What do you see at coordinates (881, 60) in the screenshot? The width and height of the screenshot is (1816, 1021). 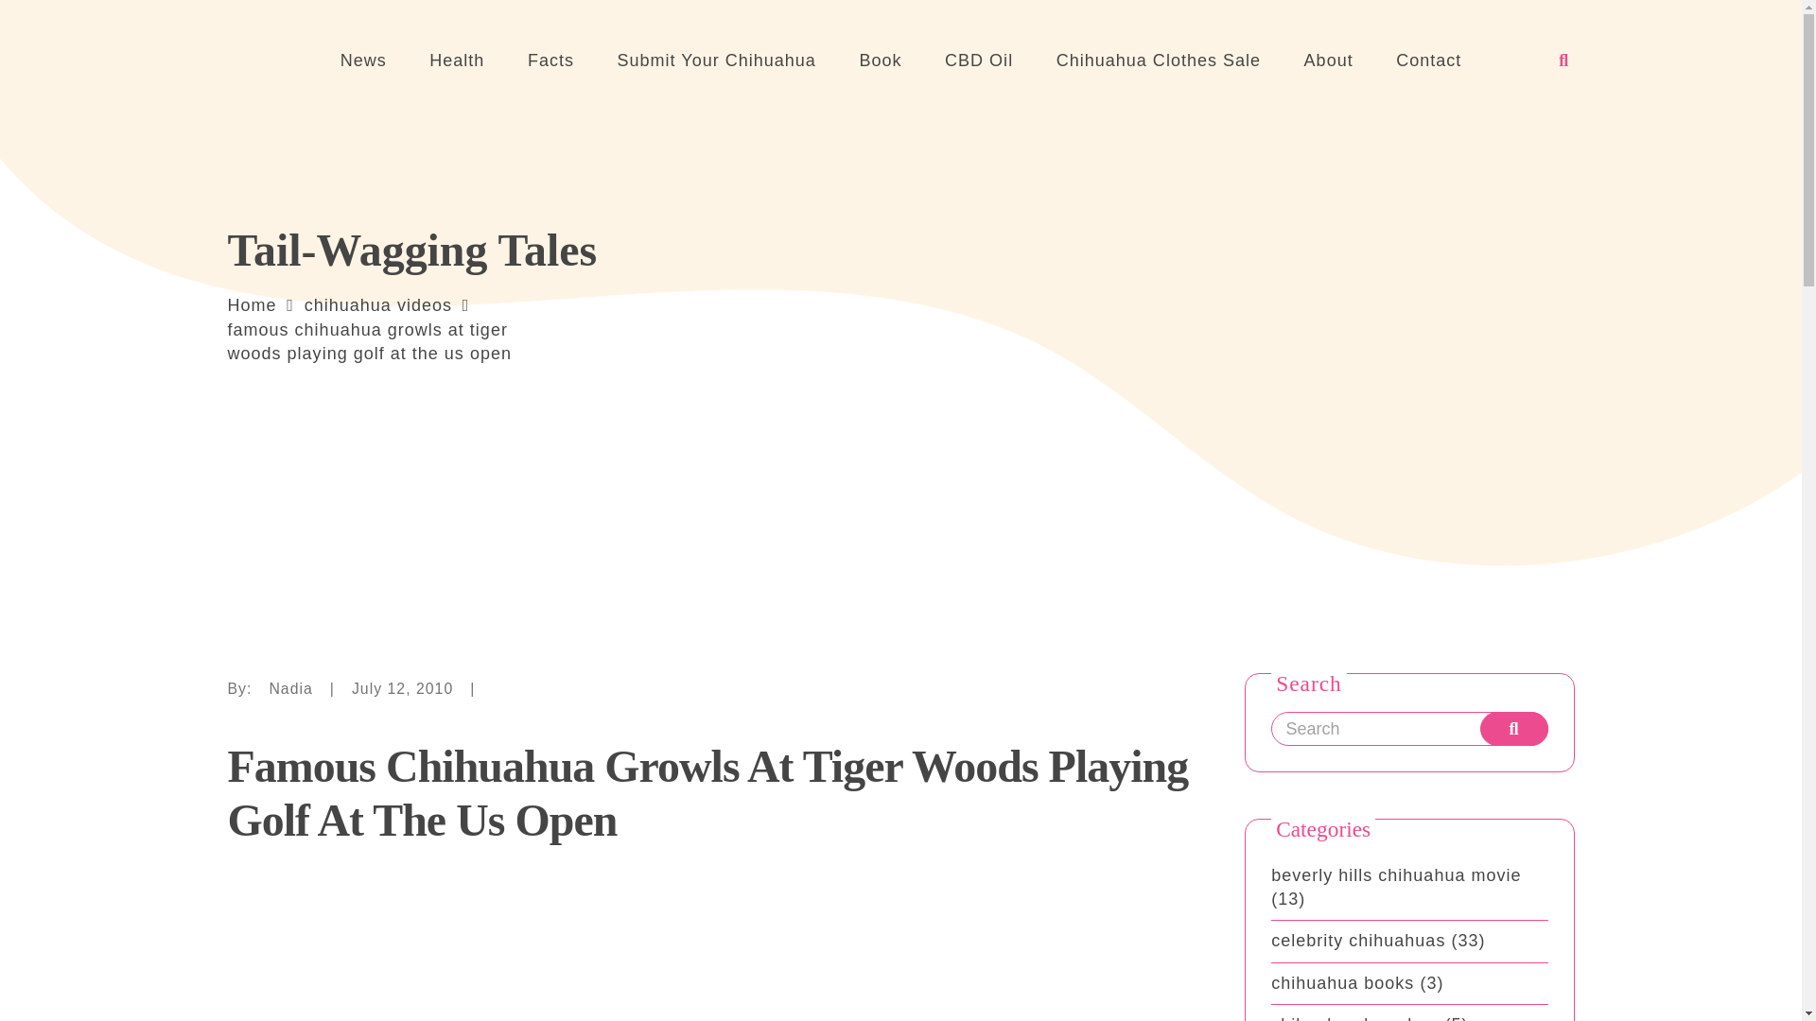 I see `Chihuahua Book` at bounding box center [881, 60].